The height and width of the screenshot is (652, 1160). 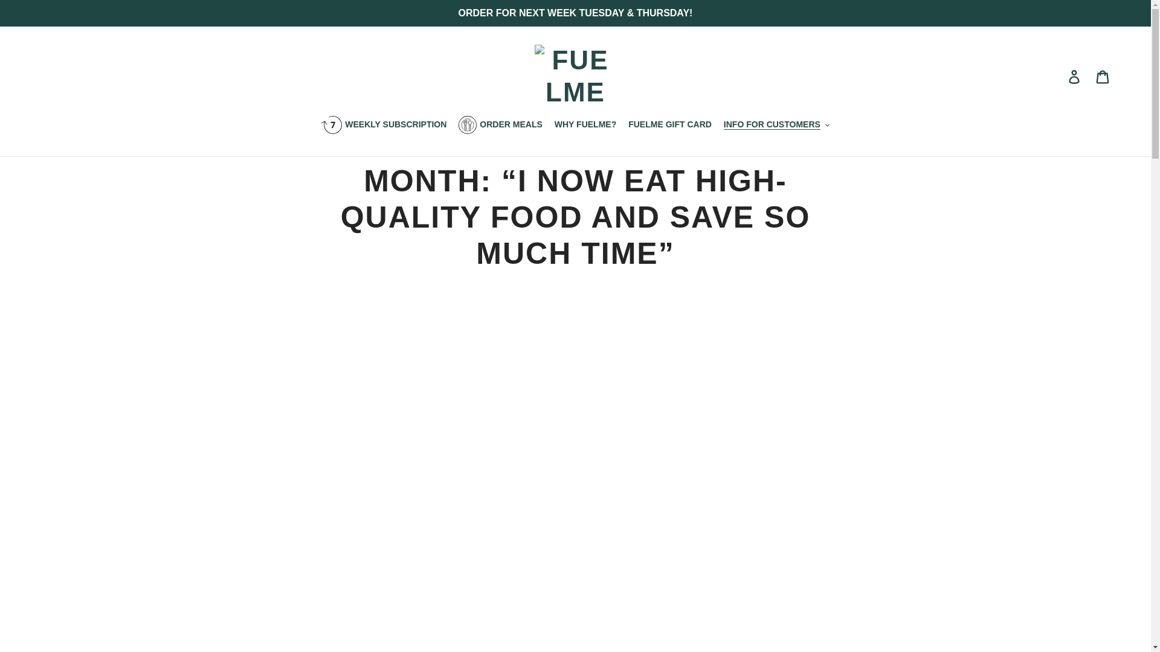 I want to click on ORDER MEALS, so click(x=500, y=126).